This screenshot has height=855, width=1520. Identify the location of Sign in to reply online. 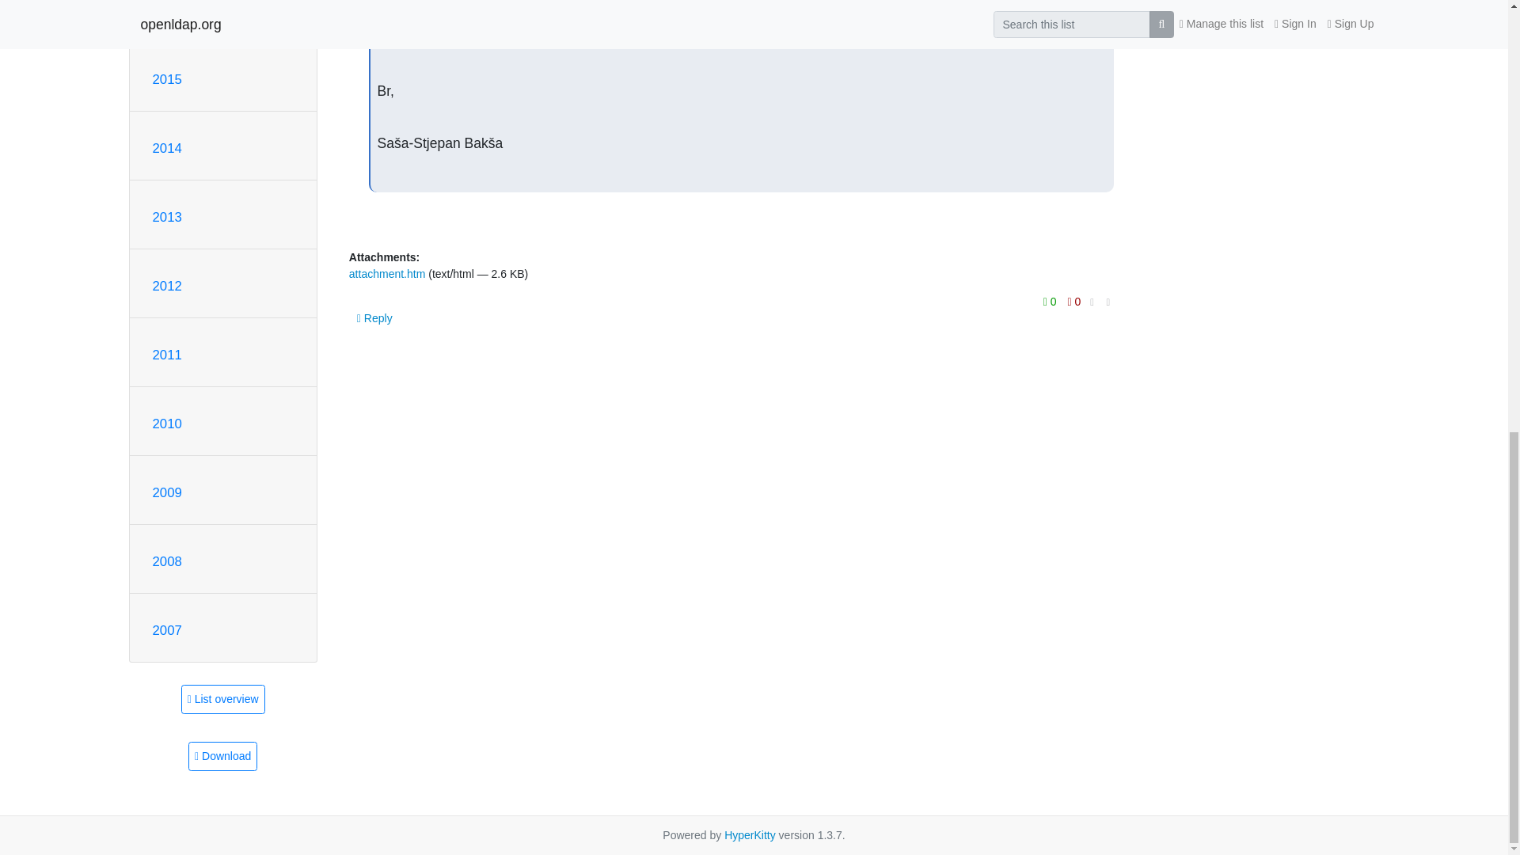
(375, 318).